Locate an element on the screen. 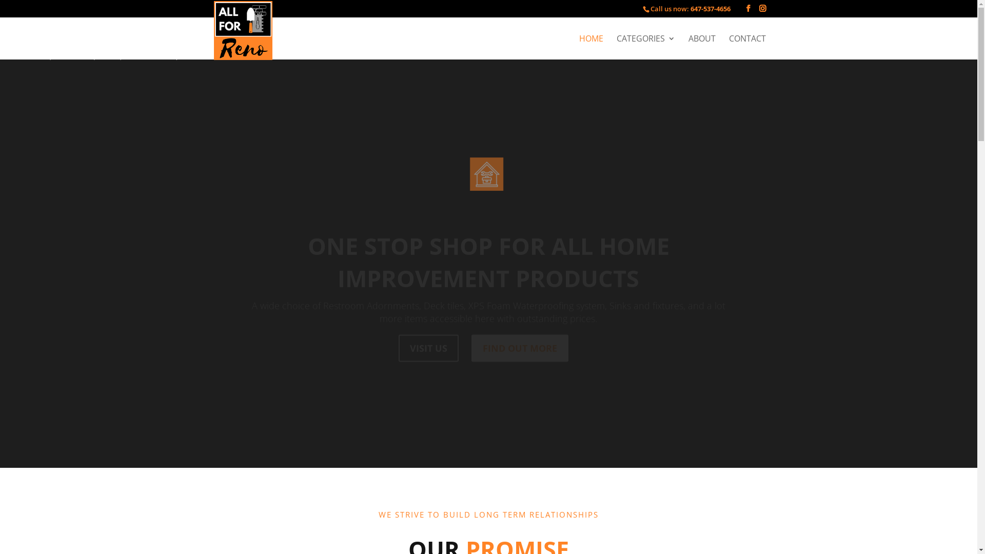  VISIT US is located at coordinates (429, 333).